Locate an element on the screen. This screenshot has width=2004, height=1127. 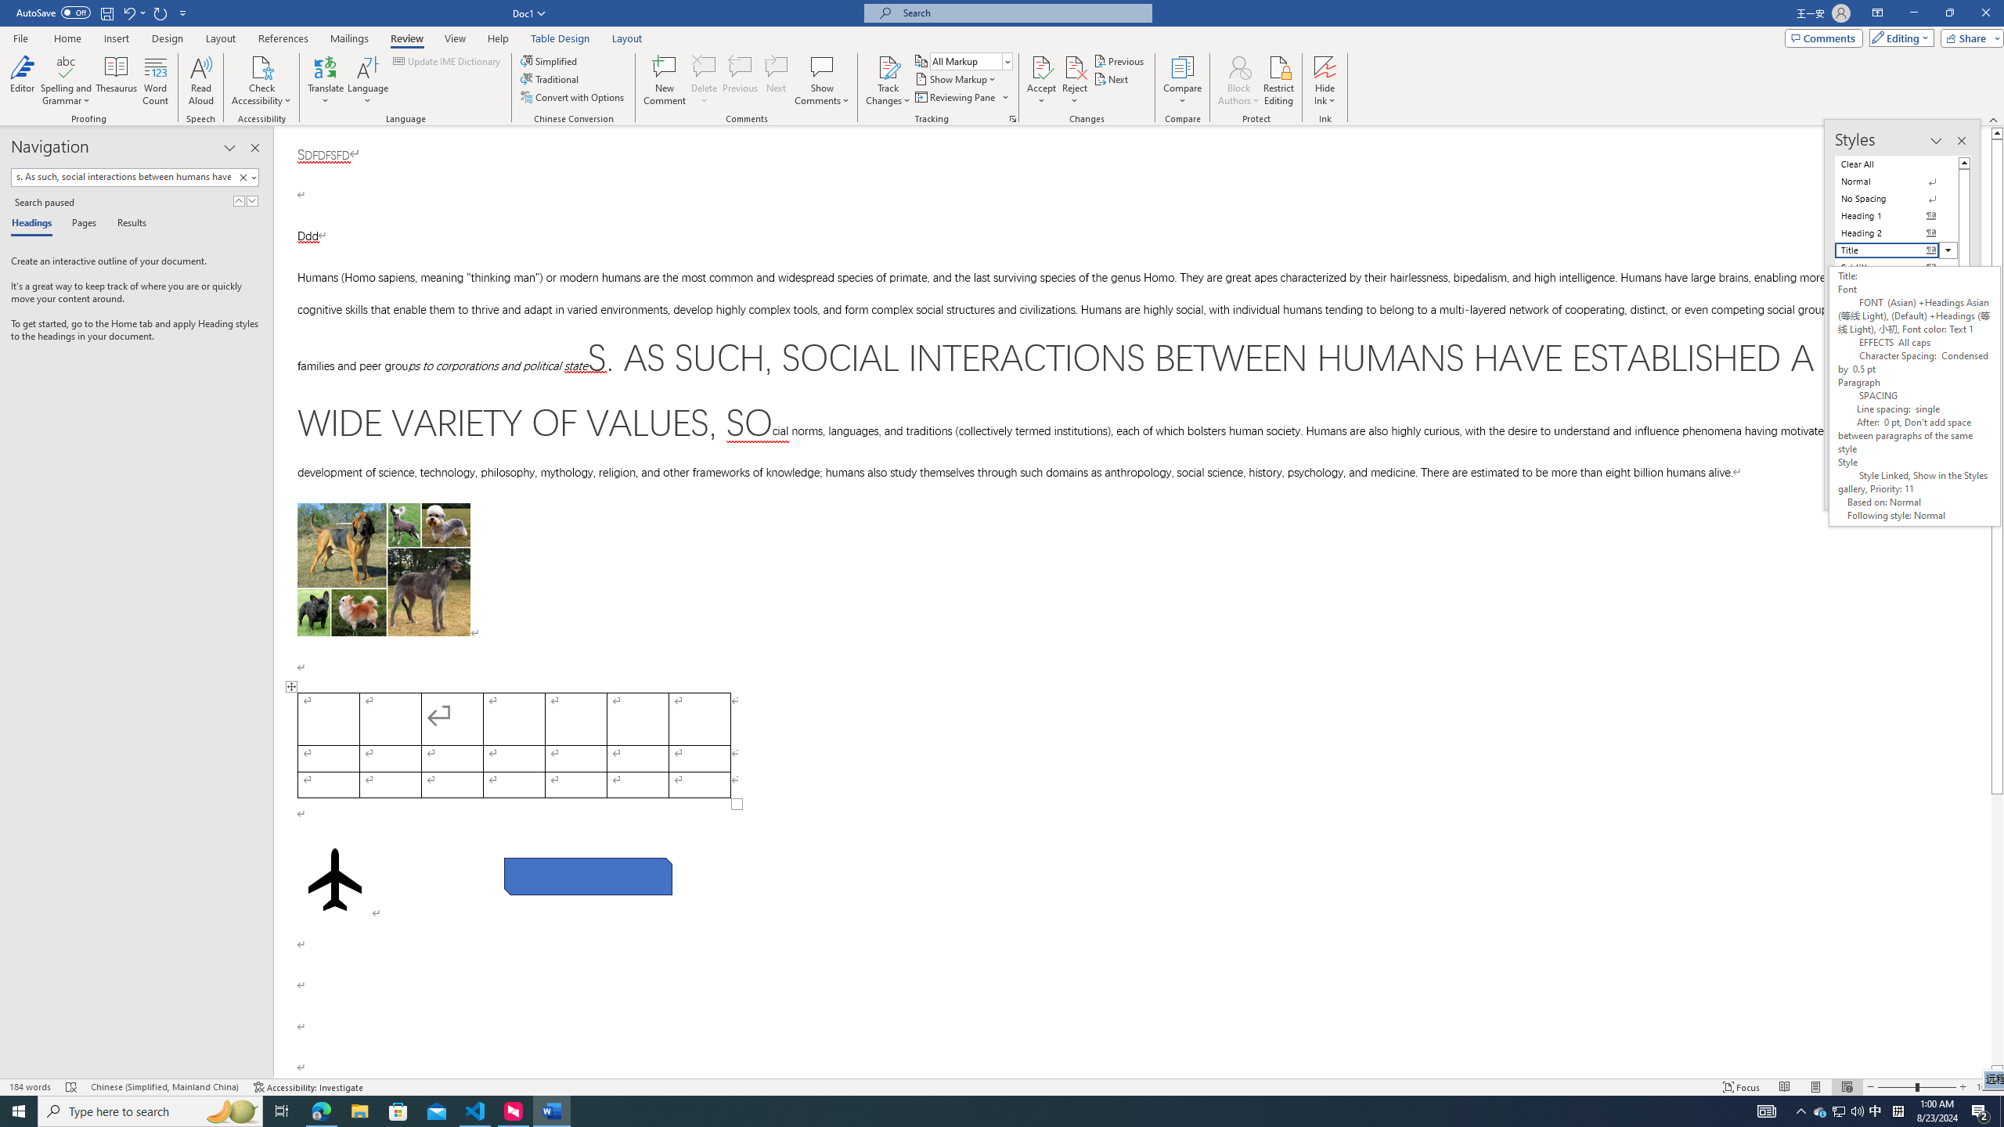
Display for Review is located at coordinates (971, 61).